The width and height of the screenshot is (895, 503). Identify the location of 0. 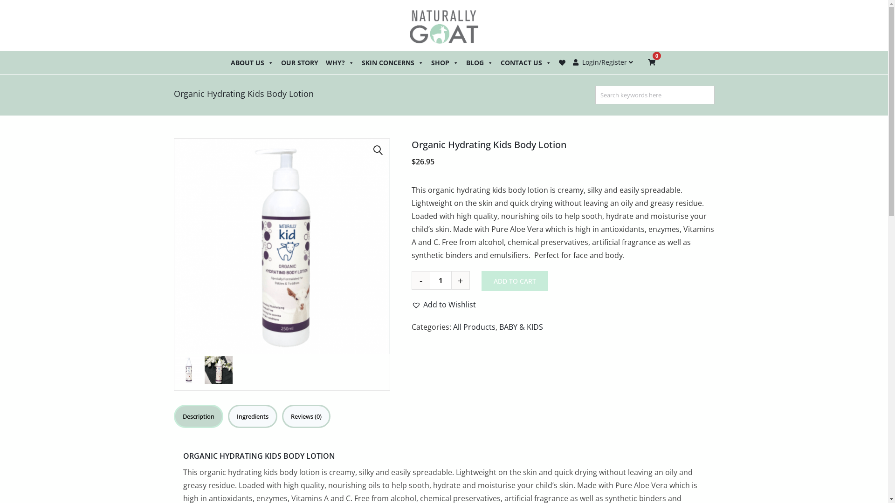
(652, 62).